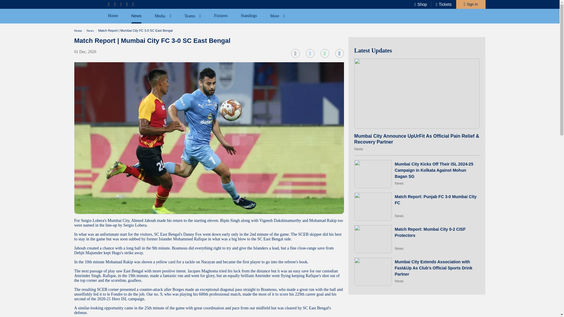  What do you see at coordinates (310, 53) in the screenshot?
I see `Share on Twitter` at bounding box center [310, 53].